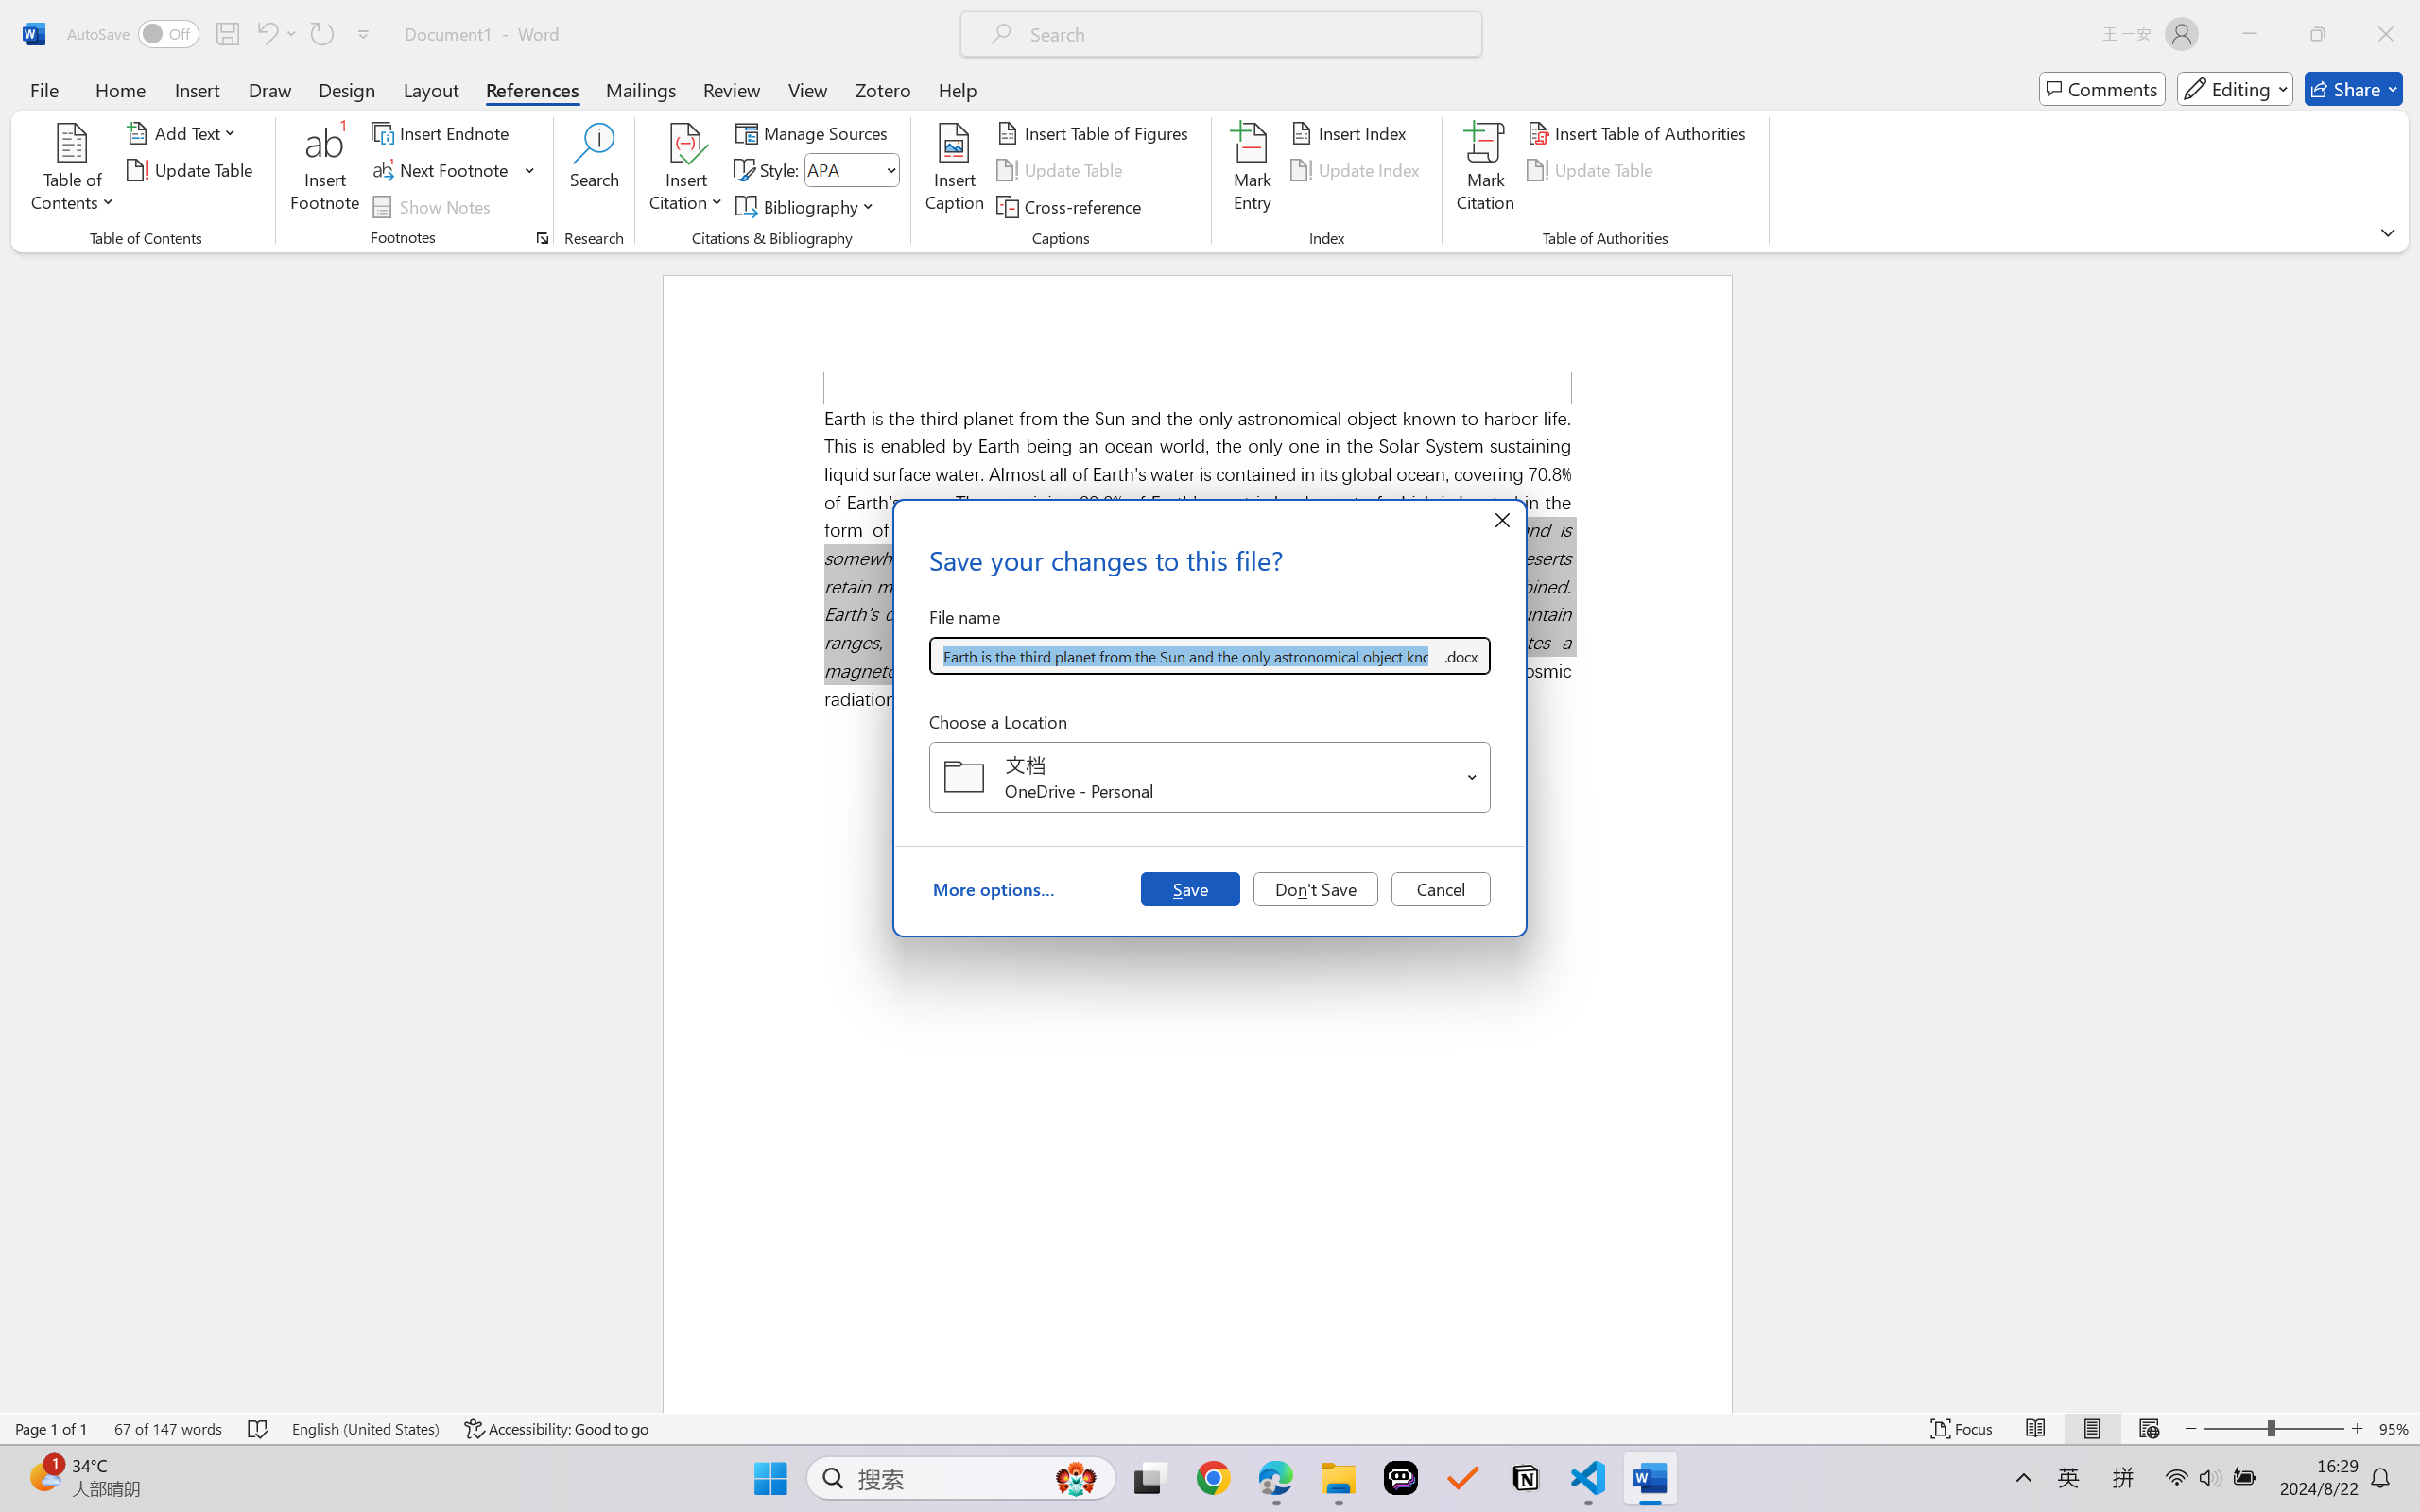 The width and height of the screenshot is (2420, 1512). I want to click on Mark Entry..., so click(1252, 170).